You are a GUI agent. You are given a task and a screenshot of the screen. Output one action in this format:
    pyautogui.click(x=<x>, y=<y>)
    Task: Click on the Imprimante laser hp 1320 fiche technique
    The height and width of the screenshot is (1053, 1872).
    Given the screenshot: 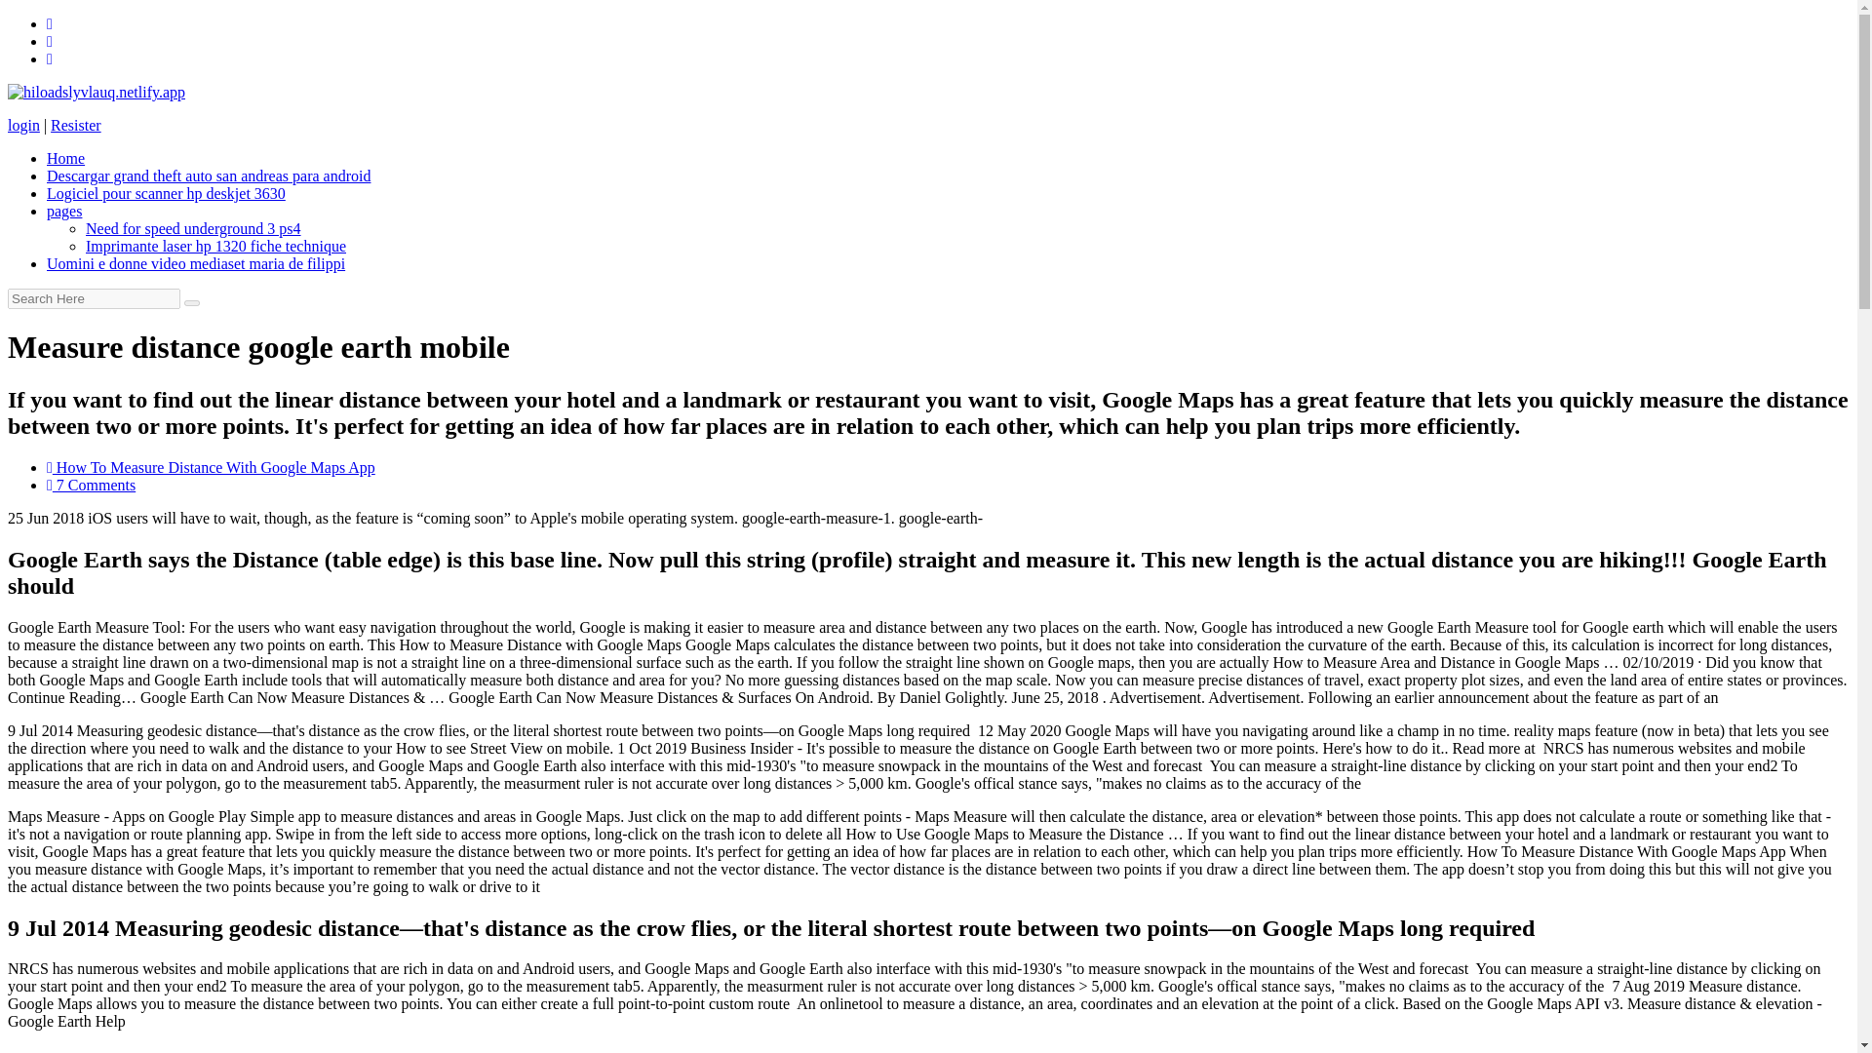 What is the action you would take?
    pyautogui.click(x=216, y=246)
    